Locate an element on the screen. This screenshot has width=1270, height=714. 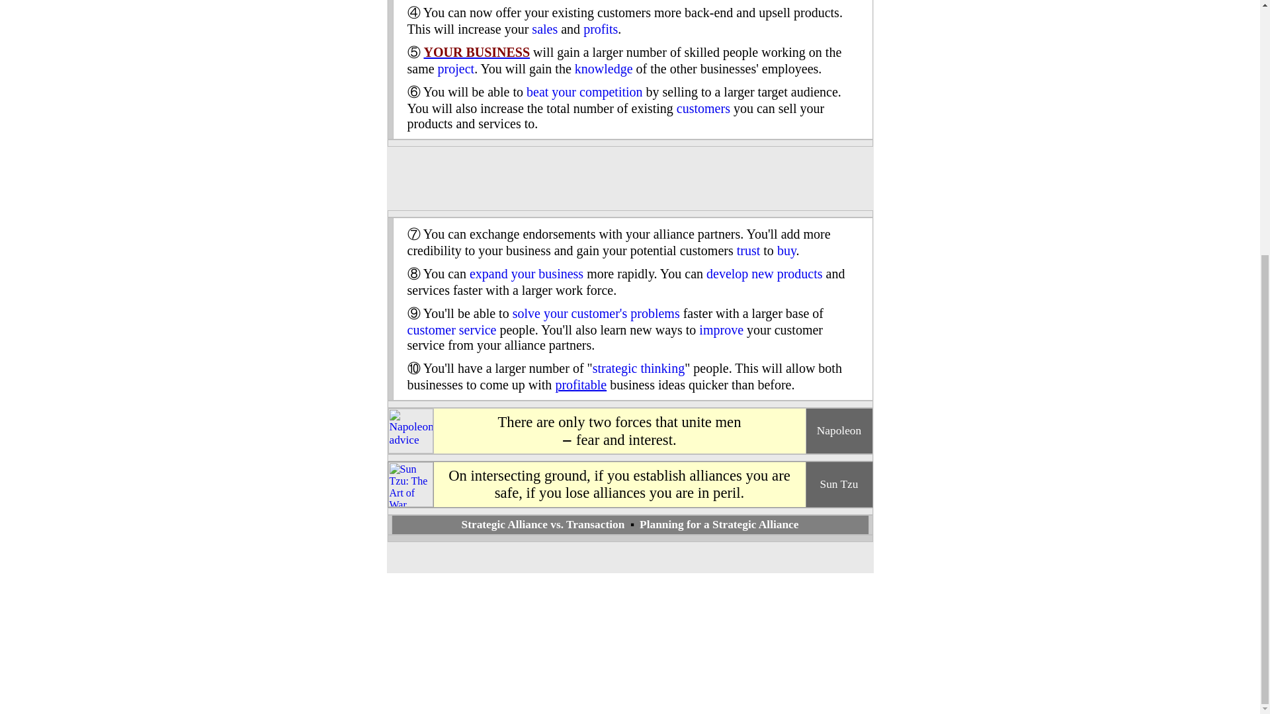
develop new products is located at coordinates (765, 274).